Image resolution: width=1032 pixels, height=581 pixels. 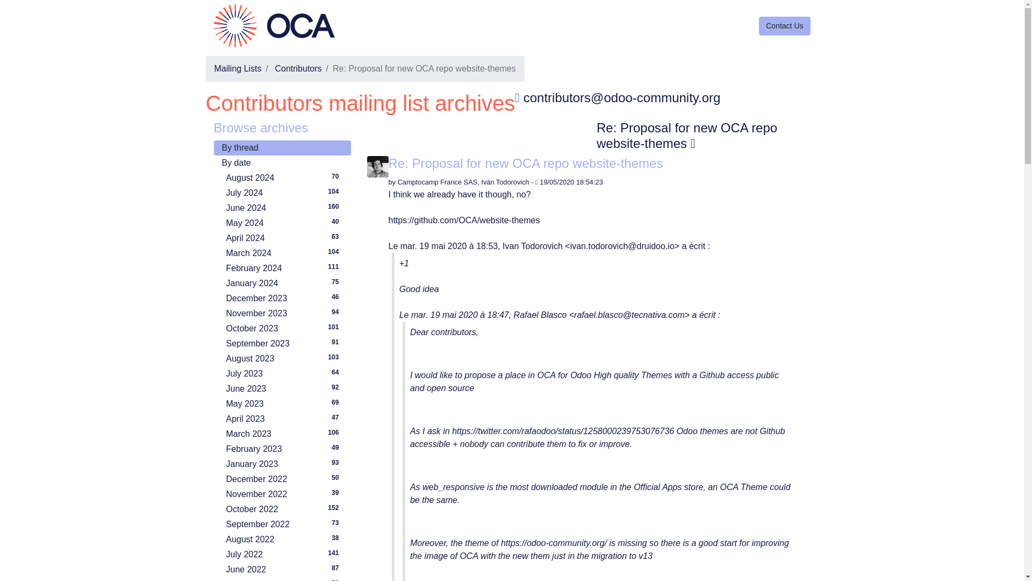 What do you see at coordinates (237, 68) in the screenshot?
I see `Contact Us` at bounding box center [237, 68].